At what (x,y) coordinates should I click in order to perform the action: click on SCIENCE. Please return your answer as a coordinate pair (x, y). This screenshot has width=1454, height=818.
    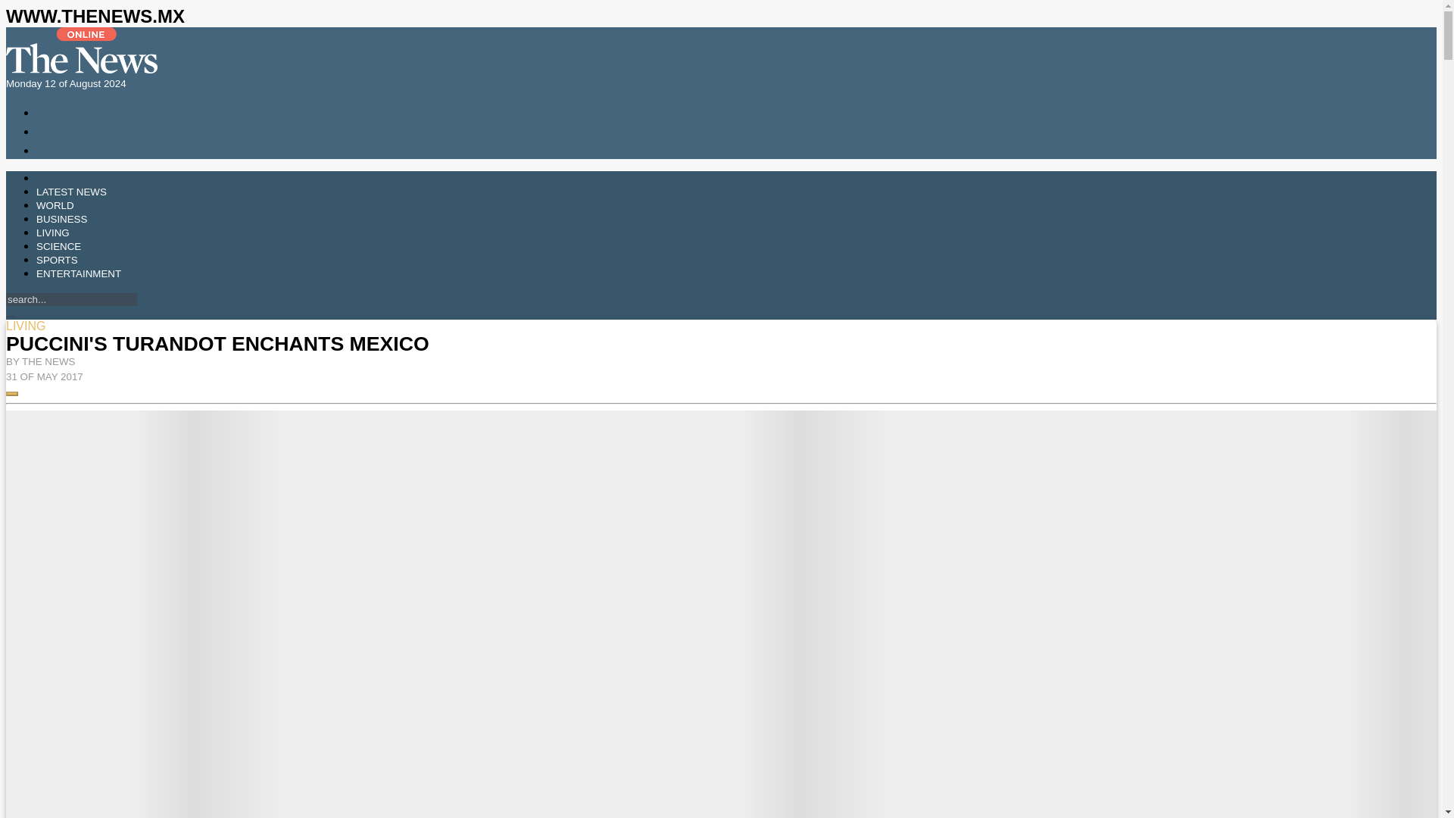
    Looking at the image, I should click on (59, 245).